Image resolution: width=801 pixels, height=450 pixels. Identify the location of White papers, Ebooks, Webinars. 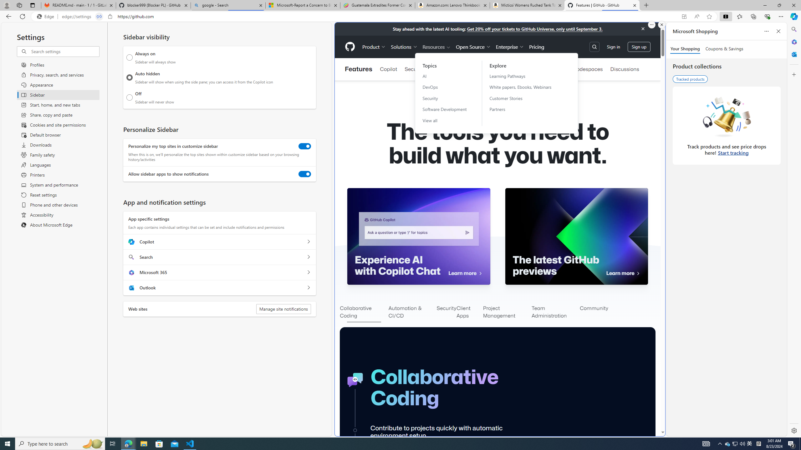
(524, 87).